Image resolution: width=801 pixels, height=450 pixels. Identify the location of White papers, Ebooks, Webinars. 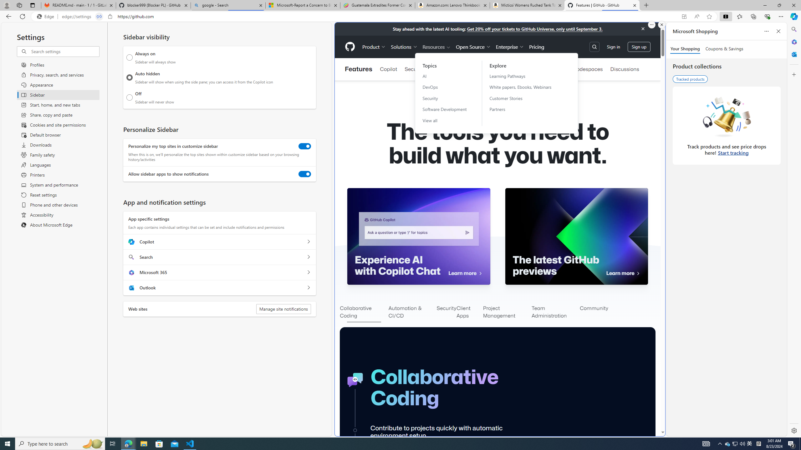
(524, 87).